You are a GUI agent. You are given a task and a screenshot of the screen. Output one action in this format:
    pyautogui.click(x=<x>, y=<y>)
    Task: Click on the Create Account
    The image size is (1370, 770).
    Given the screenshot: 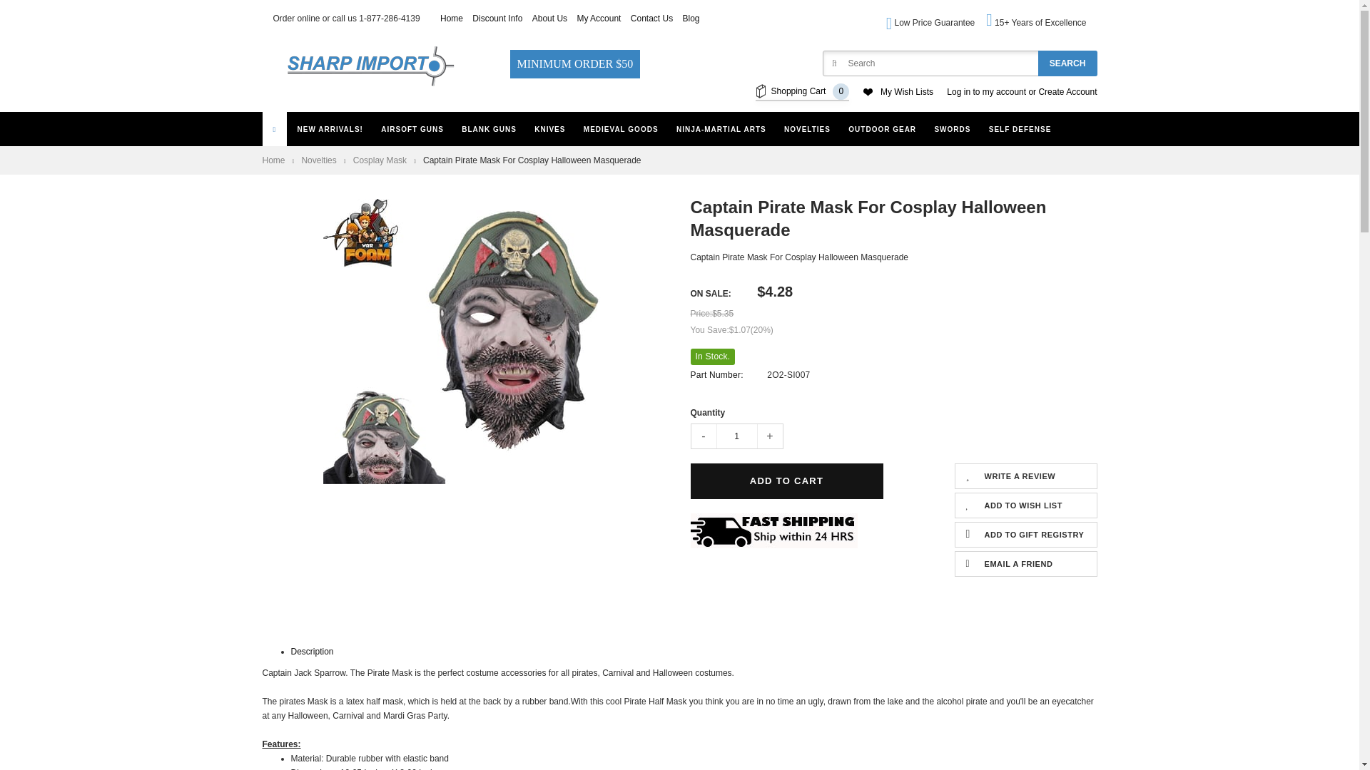 What is the action you would take?
    pyautogui.click(x=1067, y=93)
    